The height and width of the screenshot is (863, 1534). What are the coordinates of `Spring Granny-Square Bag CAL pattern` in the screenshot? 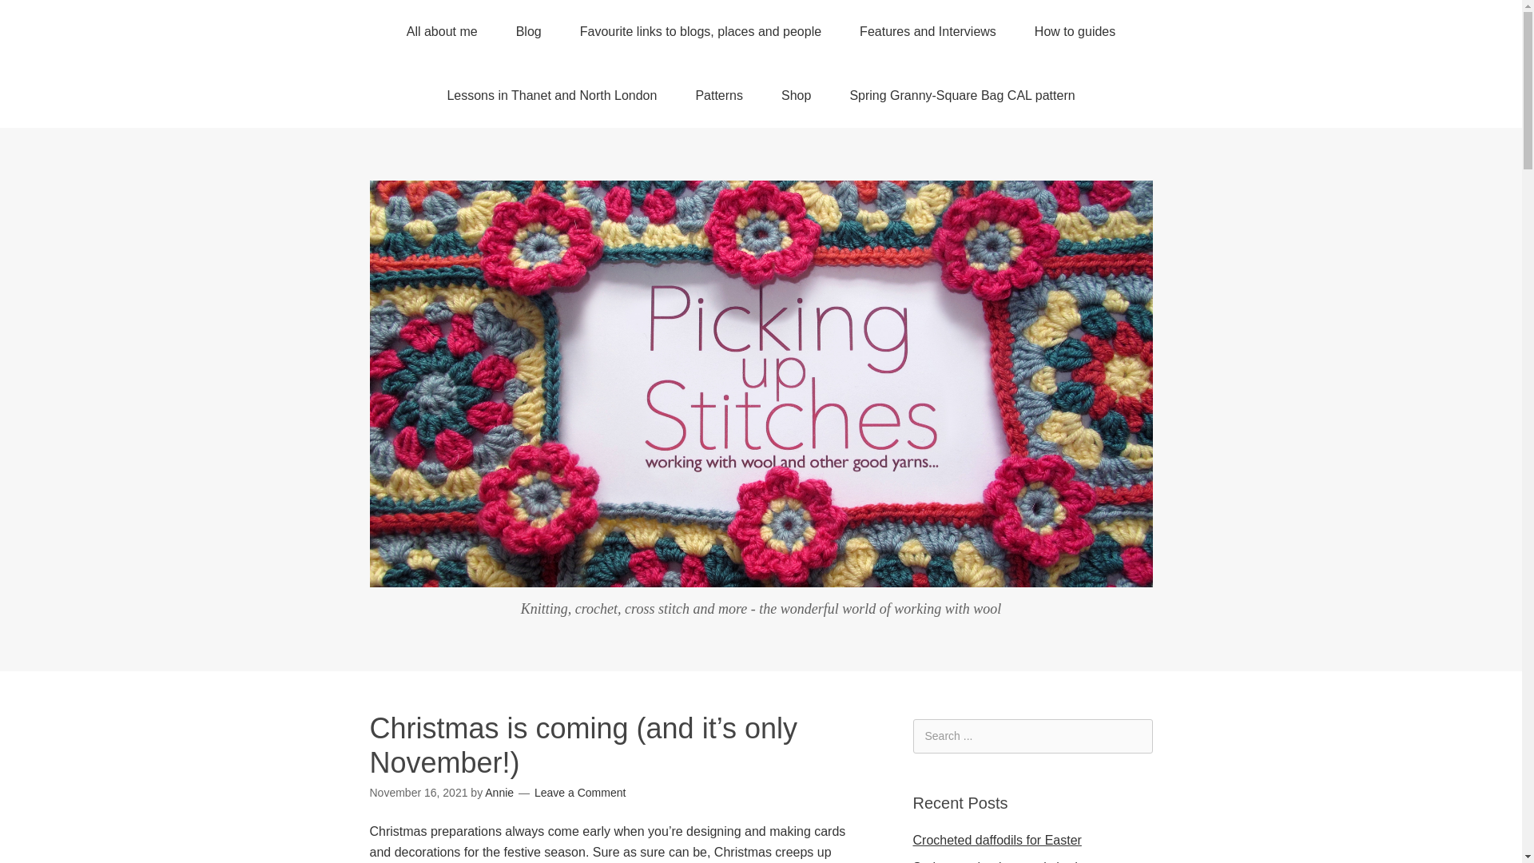 It's located at (961, 95).